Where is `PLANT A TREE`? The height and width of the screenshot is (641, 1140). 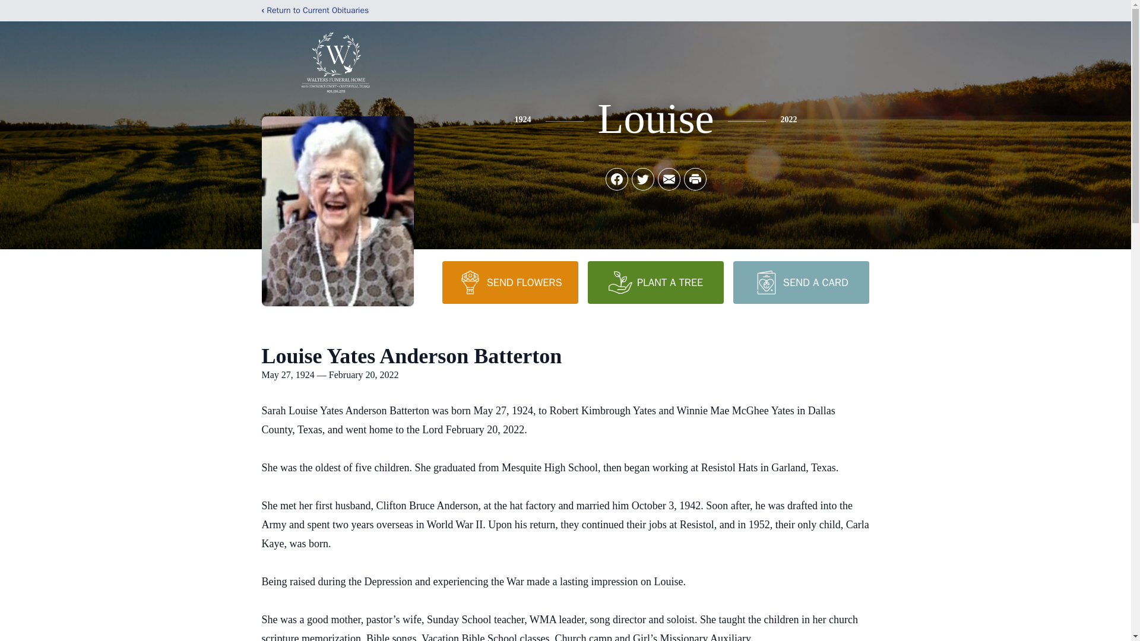
PLANT A TREE is located at coordinates (655, 282).